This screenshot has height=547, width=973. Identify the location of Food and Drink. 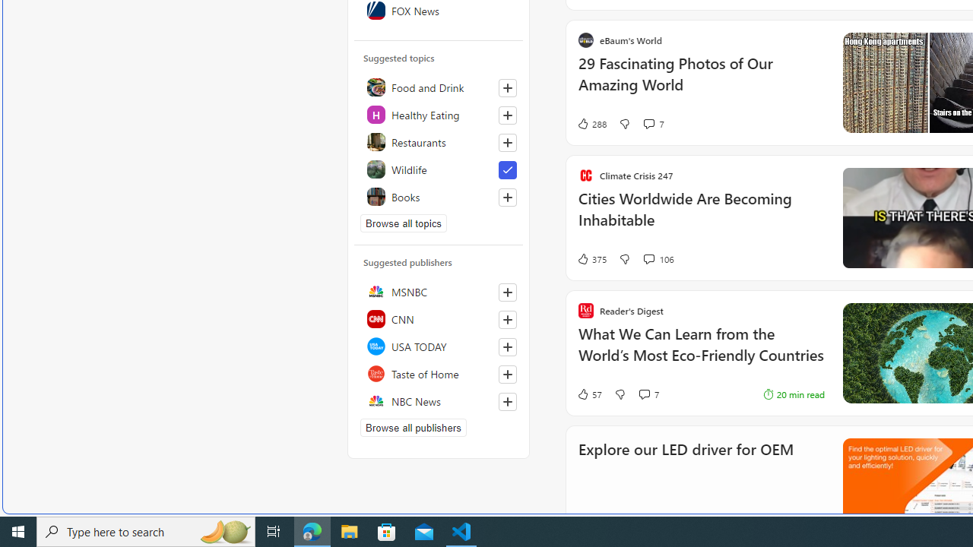
(439, 87).